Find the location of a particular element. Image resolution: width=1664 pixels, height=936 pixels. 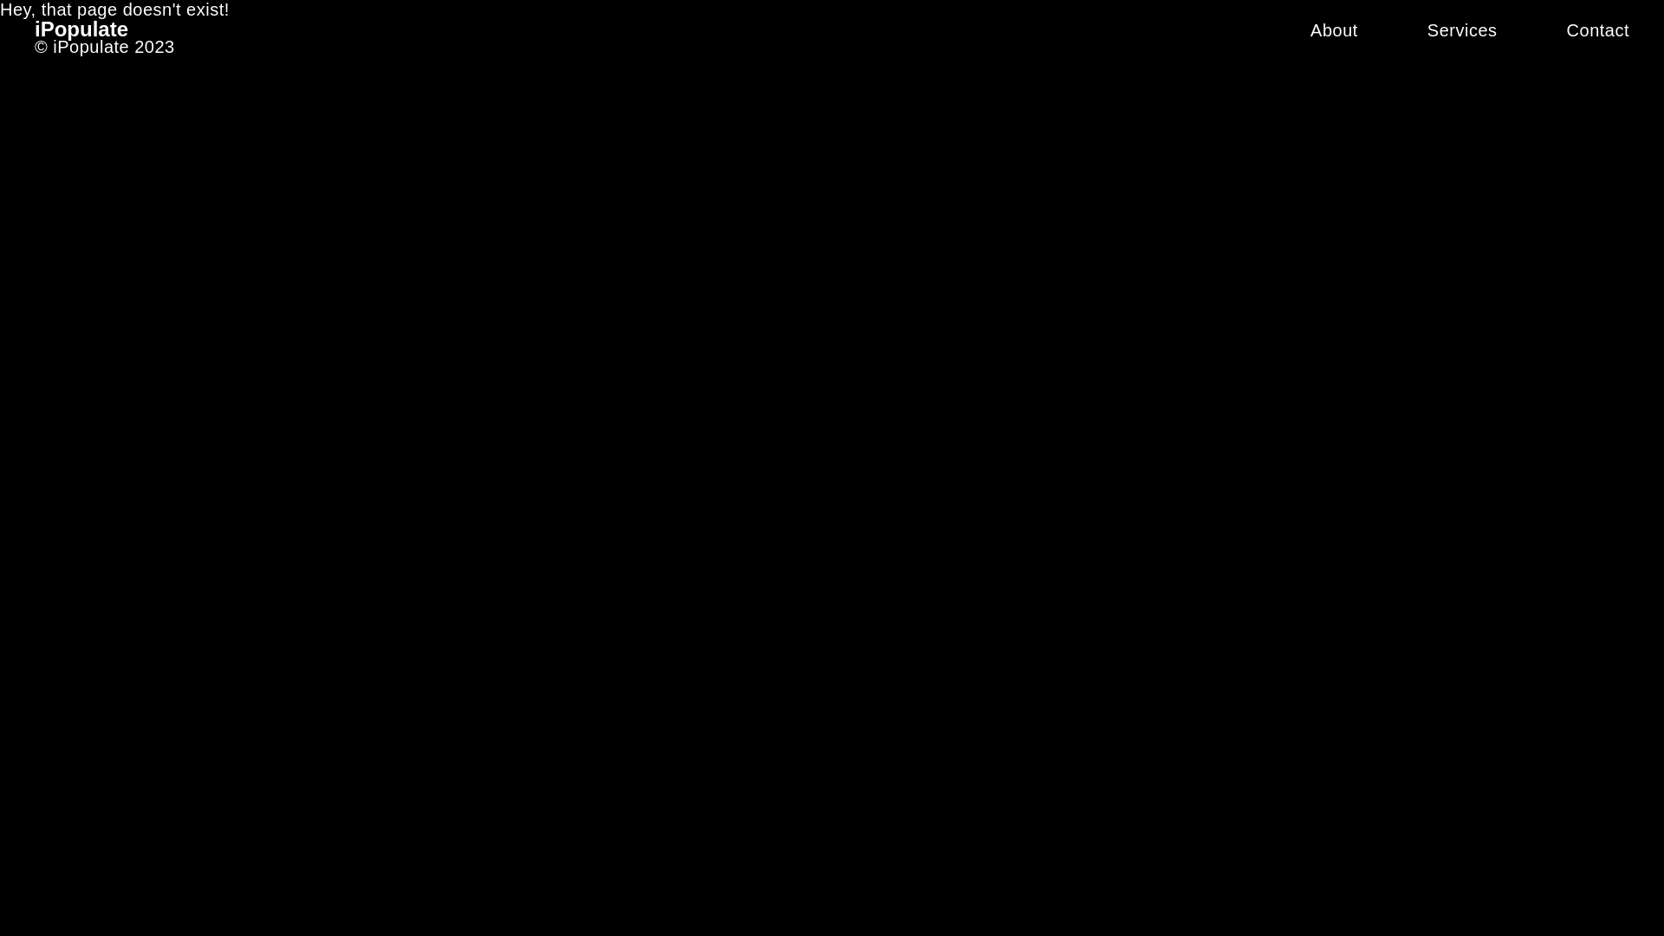

About is located at coordinates (1335, 30).